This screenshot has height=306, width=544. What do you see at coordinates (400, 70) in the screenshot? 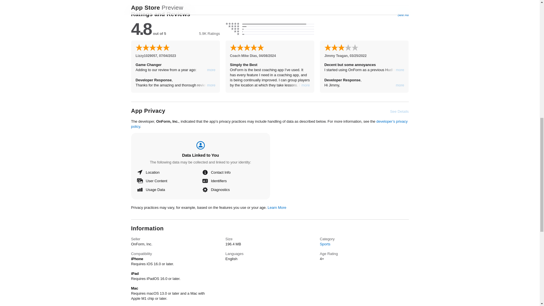
I see `more` at bounding box center [400, 70].